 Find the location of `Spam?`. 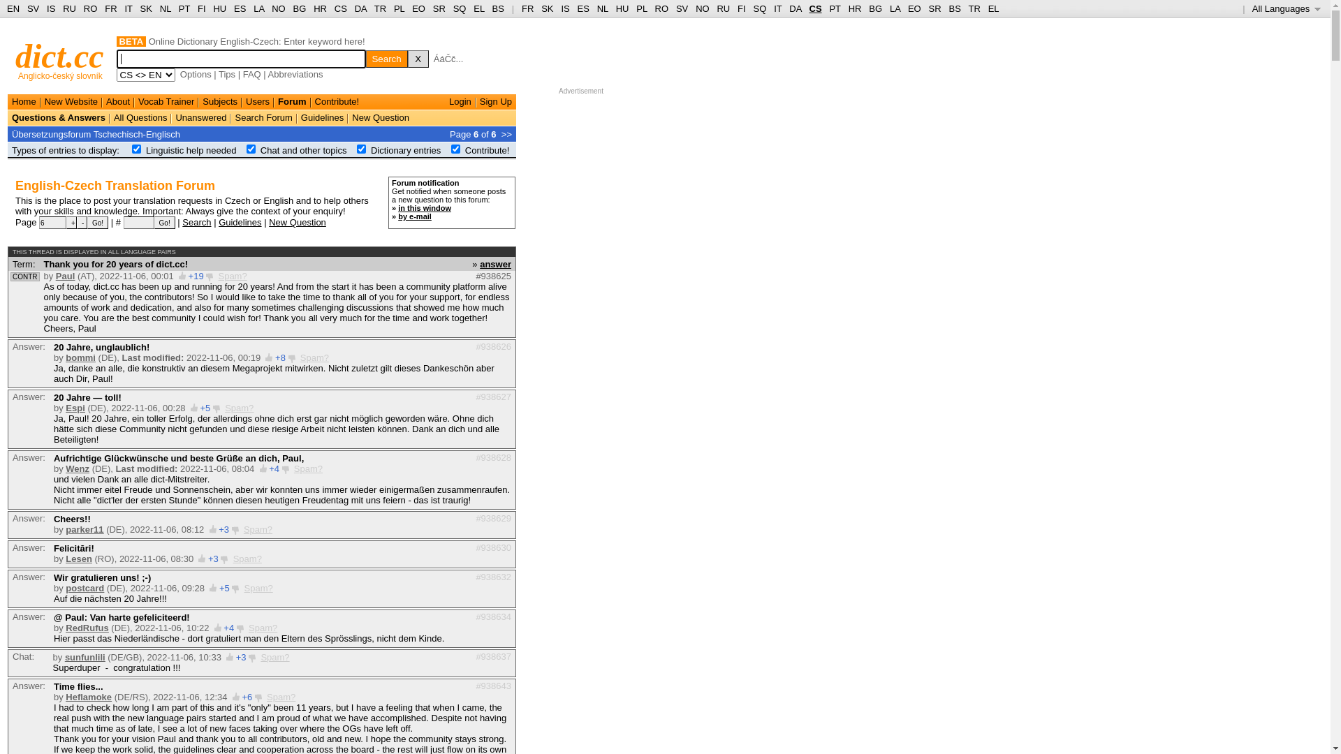

Spam? is located at coordinates (314, 357).